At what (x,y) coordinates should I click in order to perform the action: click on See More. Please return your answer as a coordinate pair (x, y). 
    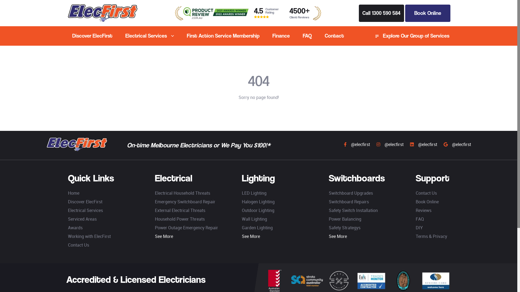
    Looking at the image, I should click on (338, 236).